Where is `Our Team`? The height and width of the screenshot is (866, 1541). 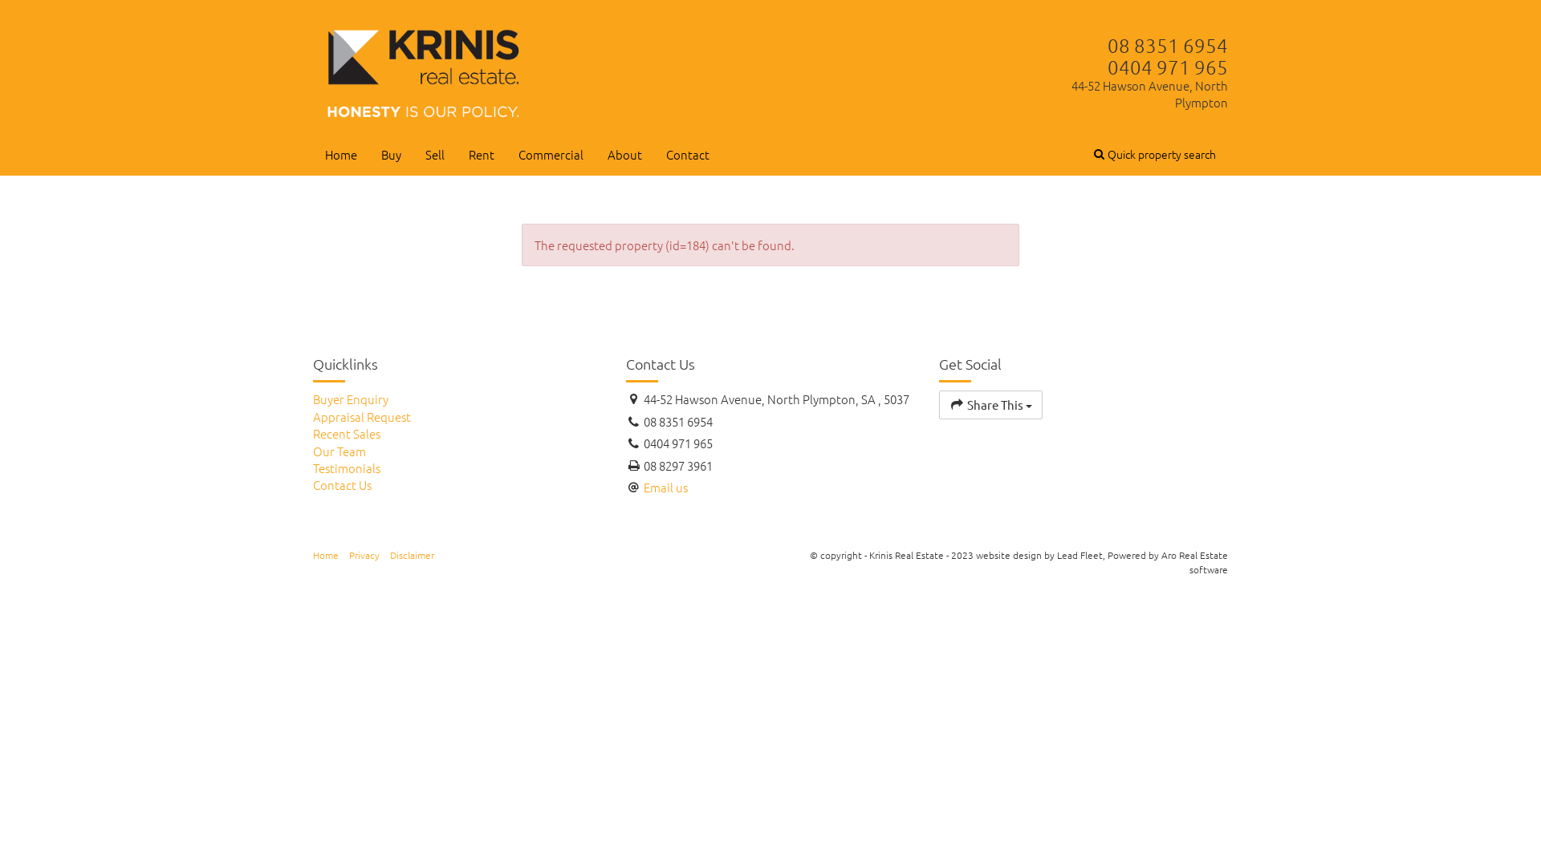
Our Team is located at coordinates (457, 451).